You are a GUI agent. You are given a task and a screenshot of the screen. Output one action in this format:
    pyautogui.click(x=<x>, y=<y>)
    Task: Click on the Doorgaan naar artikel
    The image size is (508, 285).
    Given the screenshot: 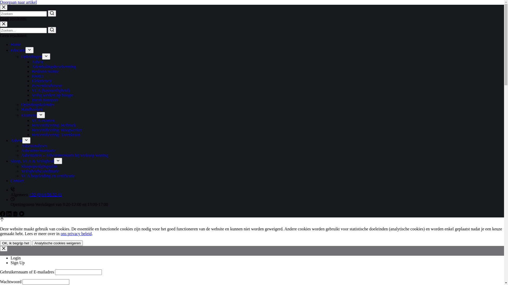 What is the action you would take?
    pyautogui.click(x=19, y=2)
    